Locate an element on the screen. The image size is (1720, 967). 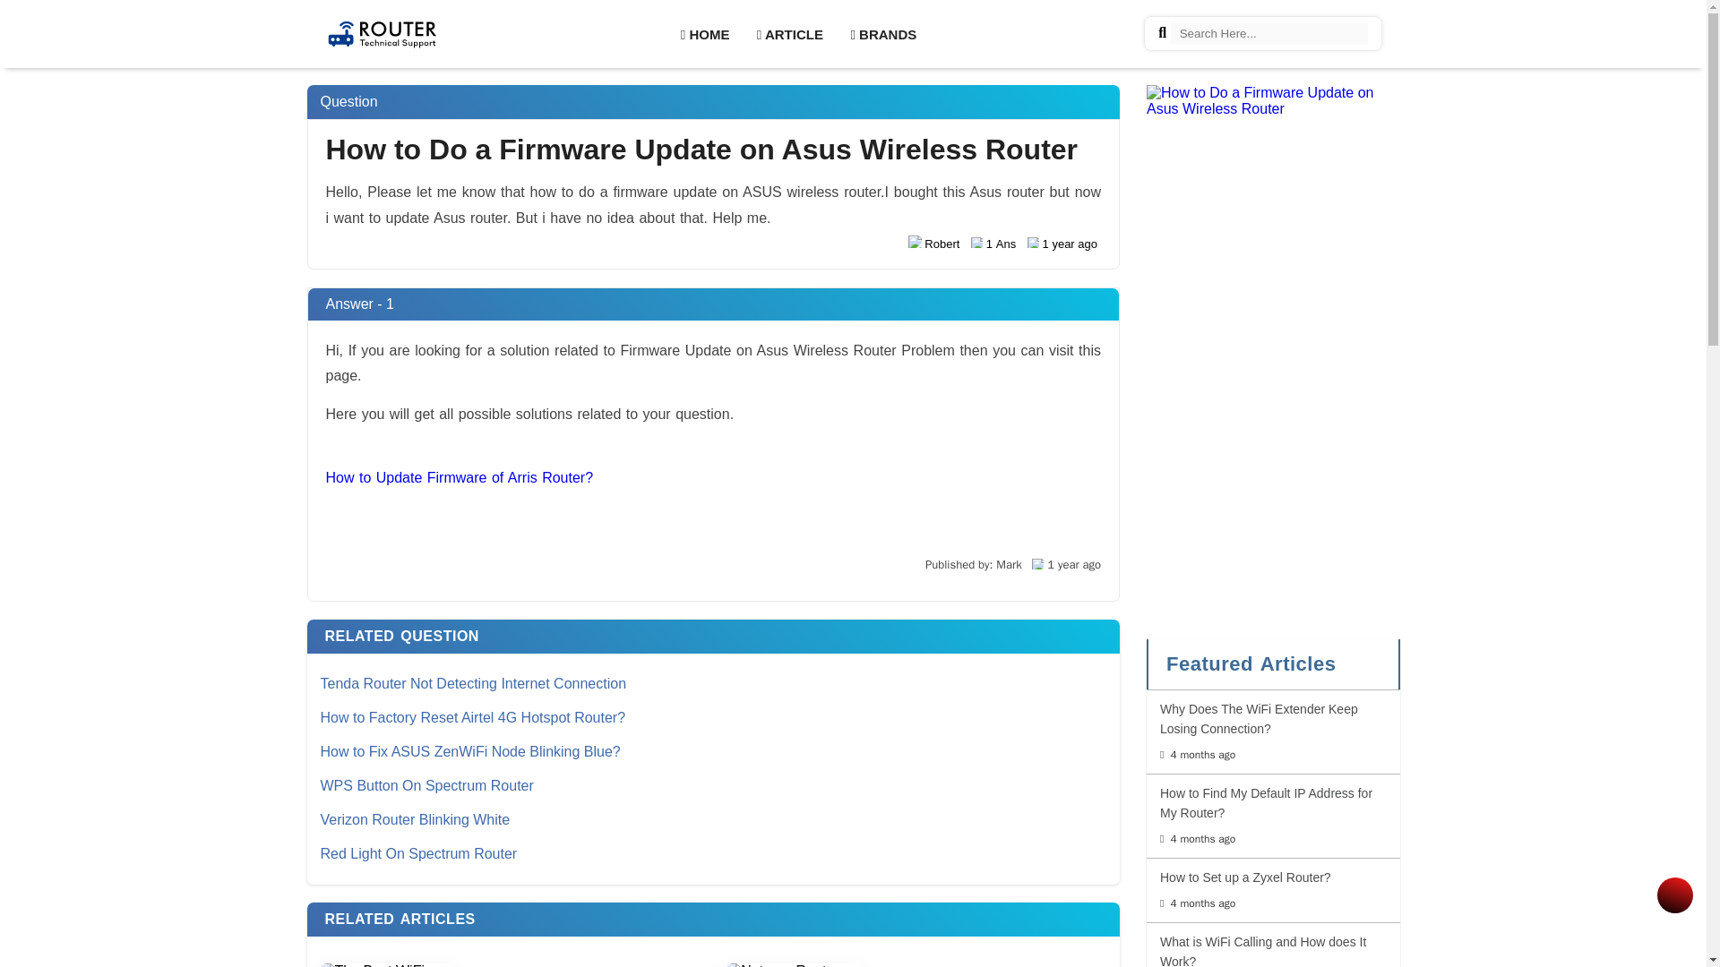
How to Factory Reset Airtel 4G Hotspot Router? is located at coordinates (713, 718).